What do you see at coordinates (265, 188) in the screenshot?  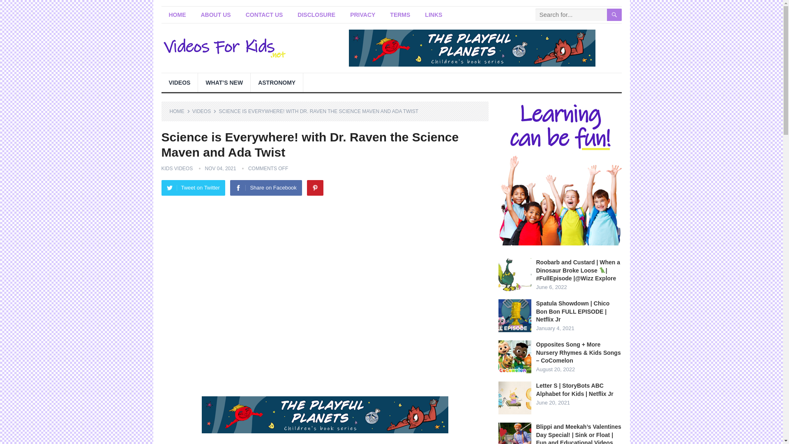 I see `Share on Facebook` at bounding box center [265, 188].